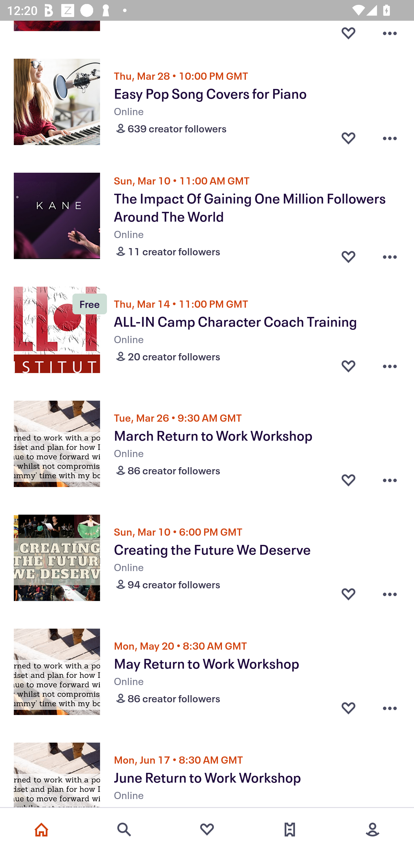 The image size is (414, 852). Describe the element at coordinates (390, 366) in the screenshot. I see `Overflow menu button` at that location.